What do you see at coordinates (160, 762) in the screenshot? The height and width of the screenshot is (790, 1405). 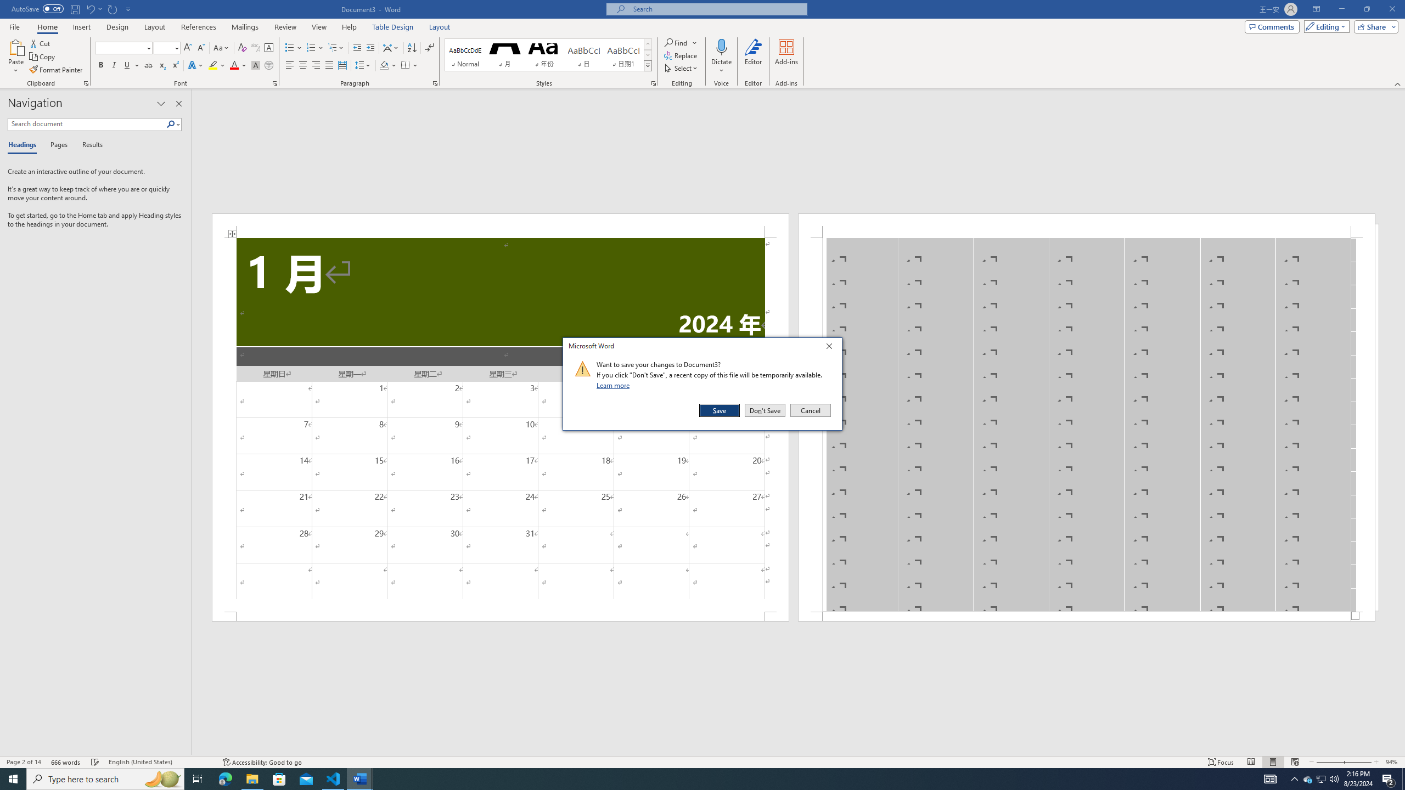 I see `Language English (United States)` at bounding box center [160, 762].